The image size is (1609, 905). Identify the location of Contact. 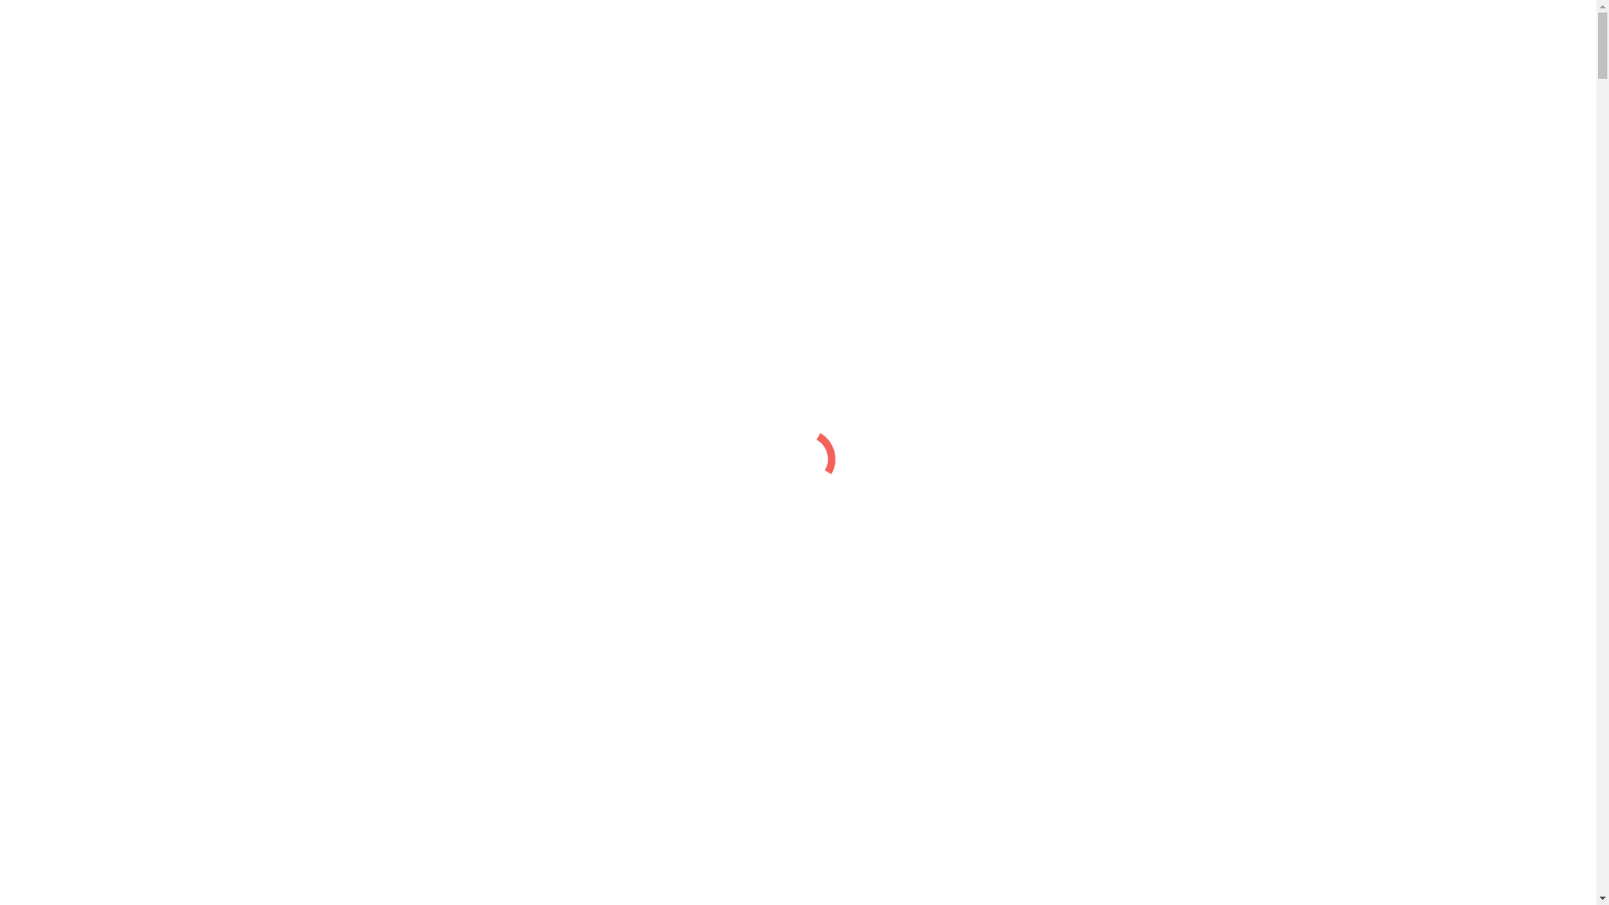
(61, 372).